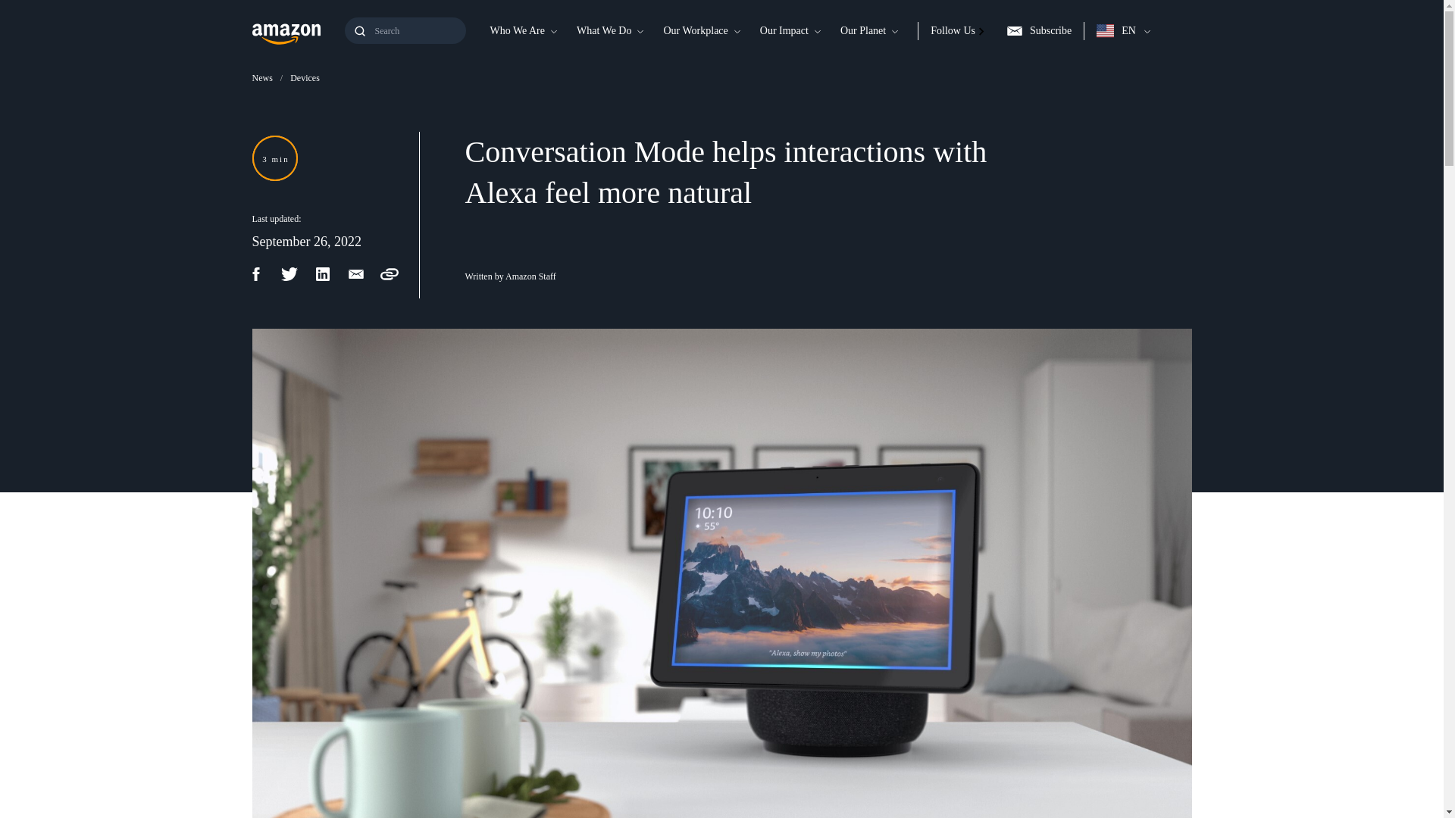 This screenshot has width=1455, height=818. What do you see at coordinates (396, 273) in the screenshot?
I see `copy link` at bounding box center [396, 273].